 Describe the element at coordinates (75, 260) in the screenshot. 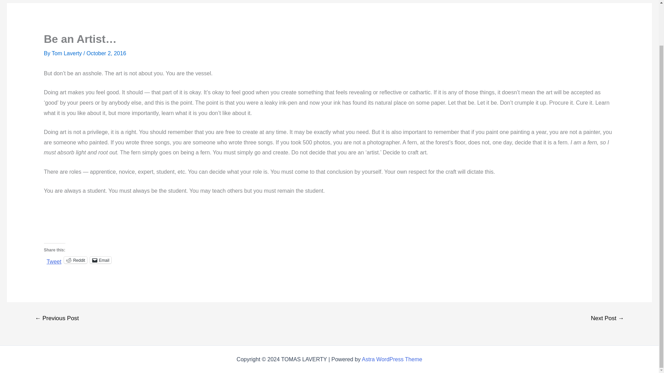

I see `Click to share on Reddit` at that location.